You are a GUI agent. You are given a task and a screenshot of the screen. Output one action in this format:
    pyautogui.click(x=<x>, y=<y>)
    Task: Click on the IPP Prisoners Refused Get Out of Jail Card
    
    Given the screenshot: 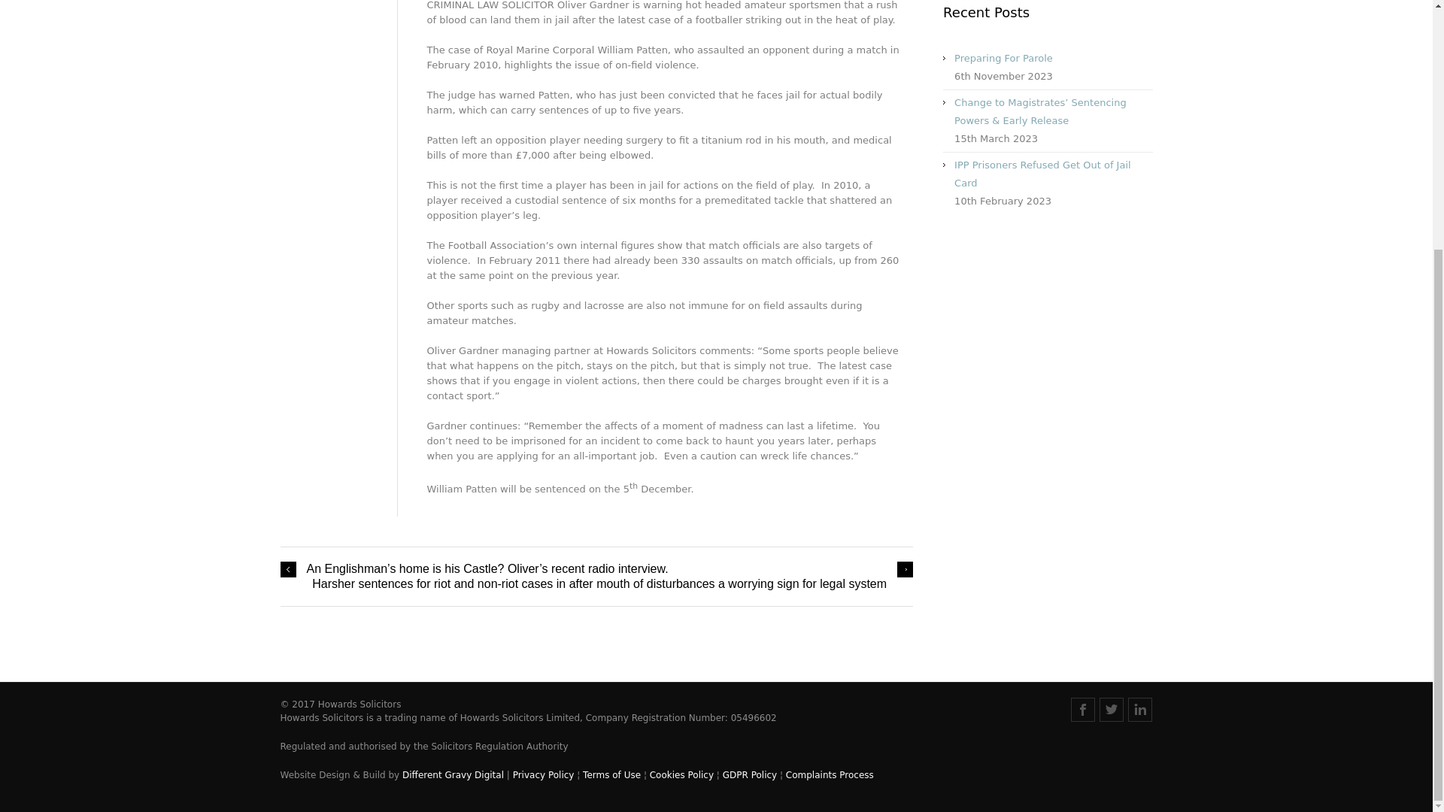 What is the action you would take?
    pyautogui.click(x=1042, y=173)
    